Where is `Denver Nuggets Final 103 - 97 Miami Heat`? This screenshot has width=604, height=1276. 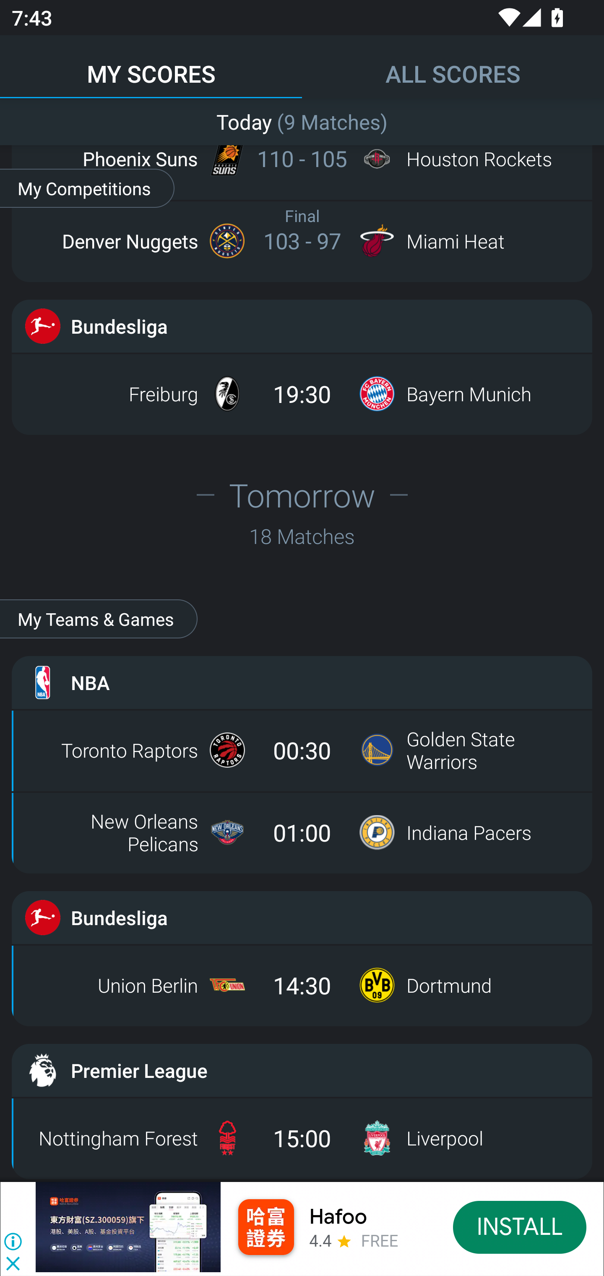 Denver Nuggets Final 103 - 97 Miami Heat is located at coordinates (302, 241).